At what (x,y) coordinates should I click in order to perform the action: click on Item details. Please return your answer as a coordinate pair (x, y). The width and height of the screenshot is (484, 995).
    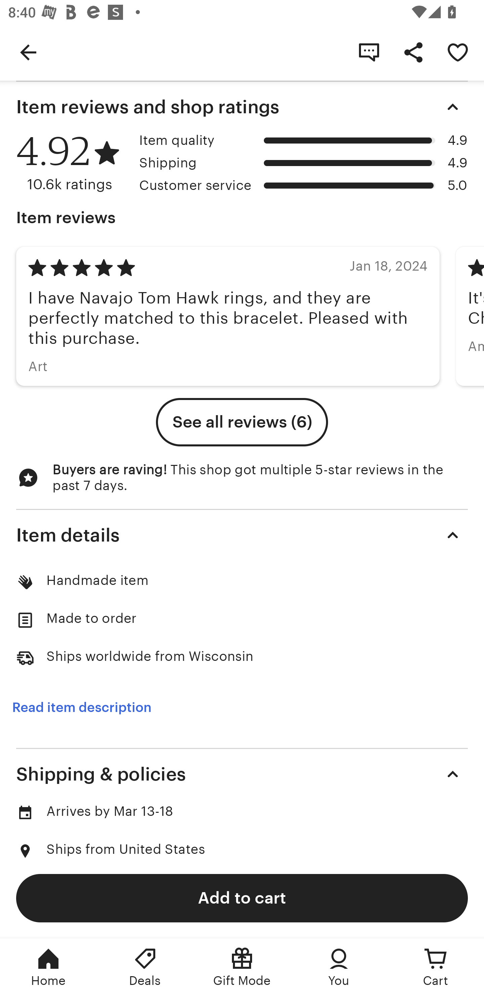
    Looking at the image, I should click on (242, 534).